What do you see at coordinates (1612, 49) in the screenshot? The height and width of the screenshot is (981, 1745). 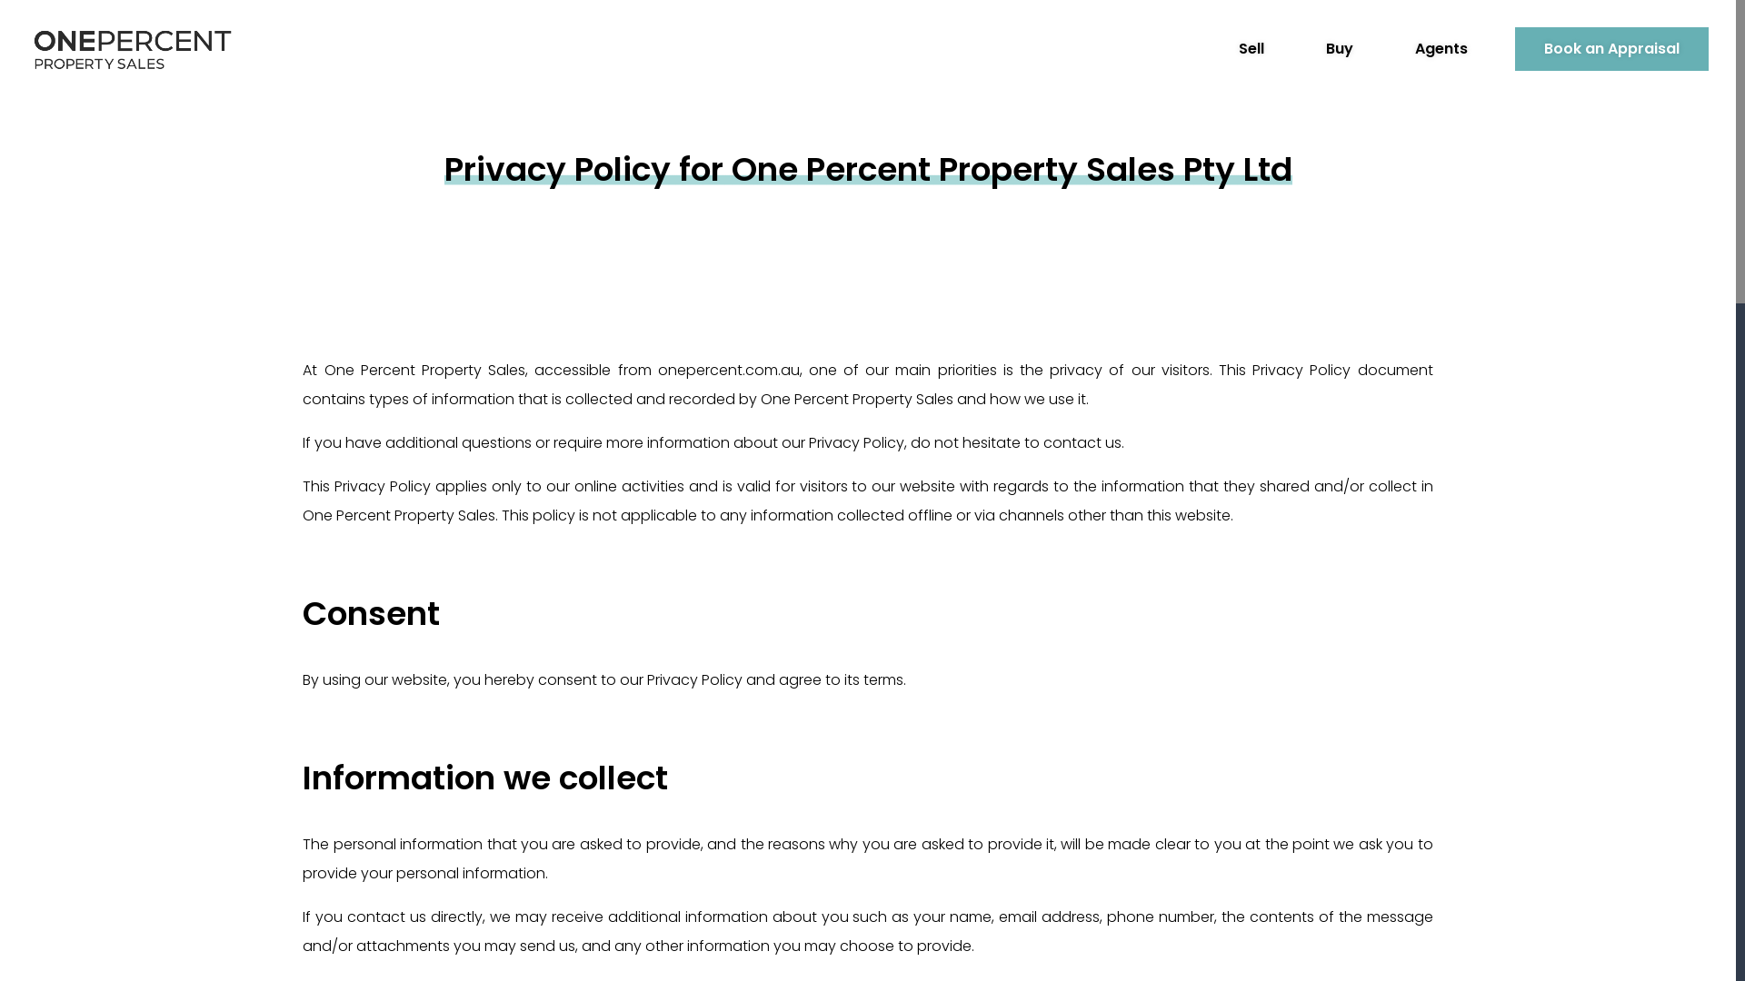 I see `Book an Appraisal` at bounding box center [1612, 49].